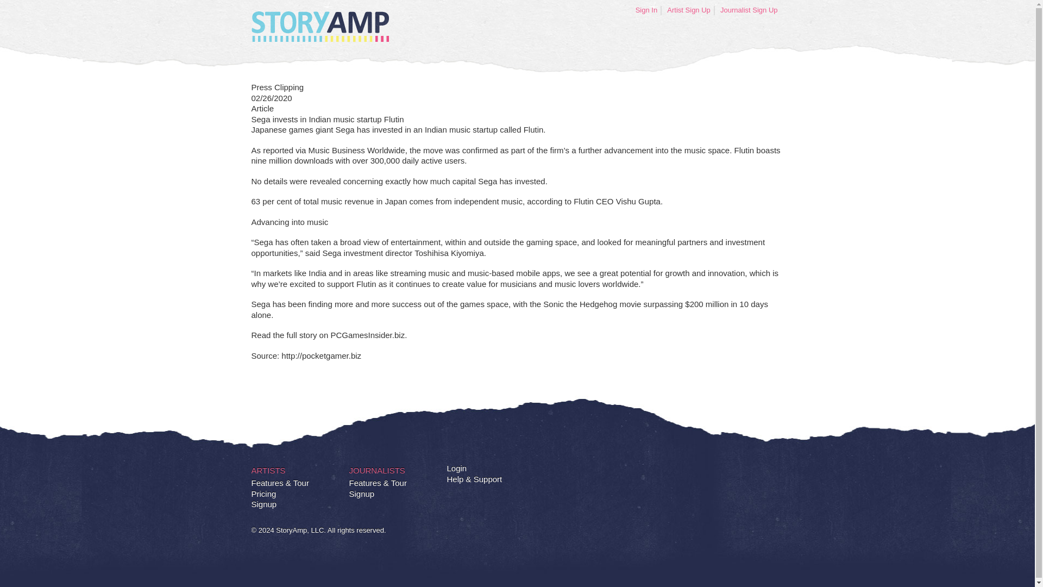 The height and width of the screenshot is (587, 1043). Describe the element at coordinates (646, 10) in the screenshot. I see `Sign In` at that location.